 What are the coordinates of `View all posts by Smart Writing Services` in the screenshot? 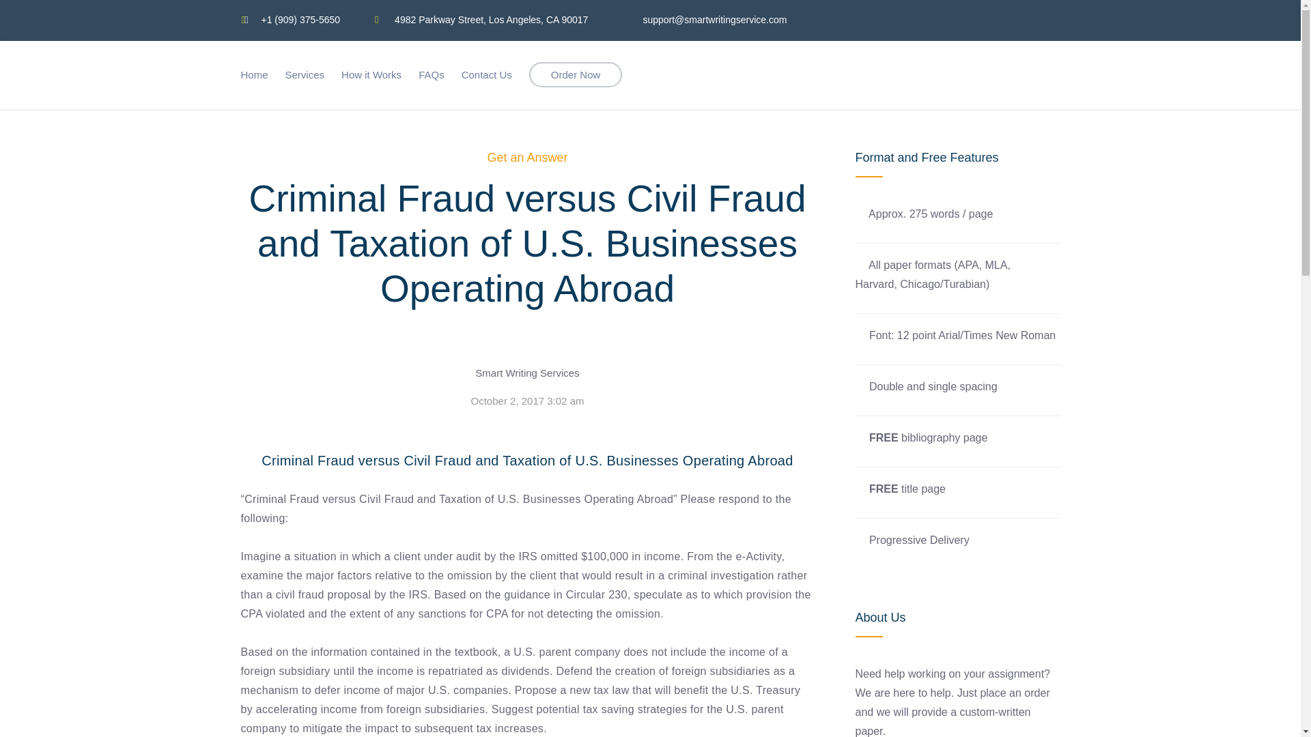 It's located at (527, 373).